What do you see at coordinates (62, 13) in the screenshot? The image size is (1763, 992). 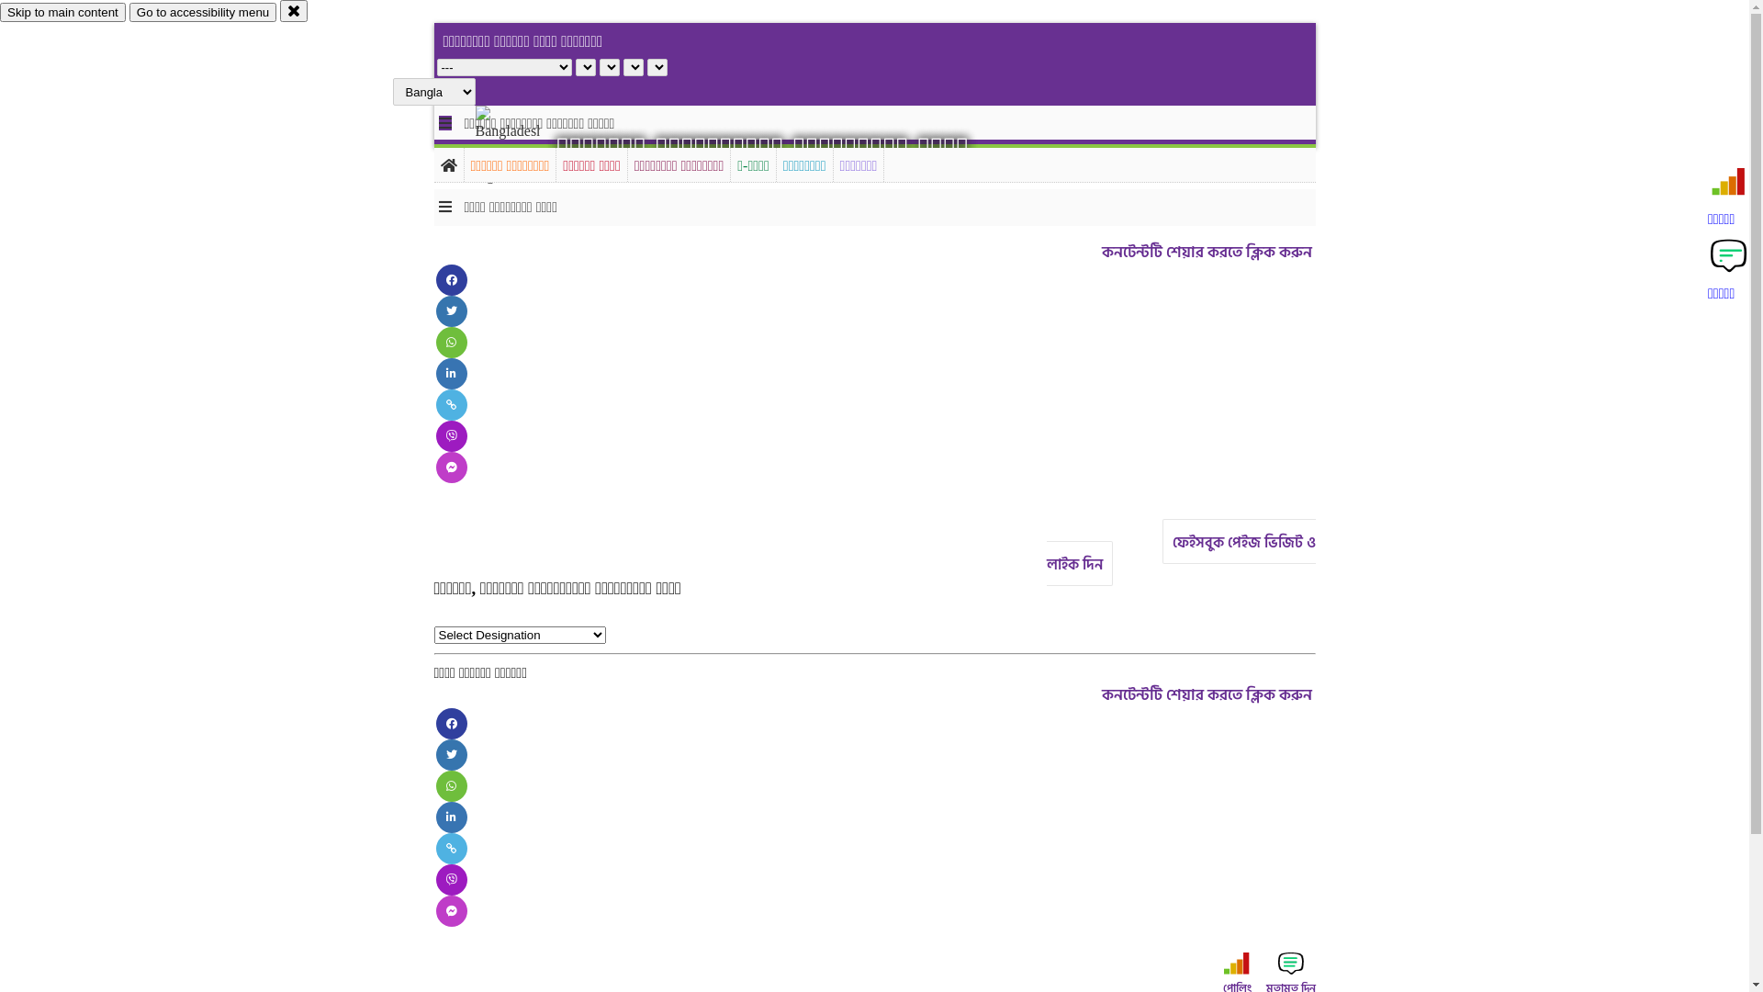 I see `Skip to main content` at bounding box center [62, 13].